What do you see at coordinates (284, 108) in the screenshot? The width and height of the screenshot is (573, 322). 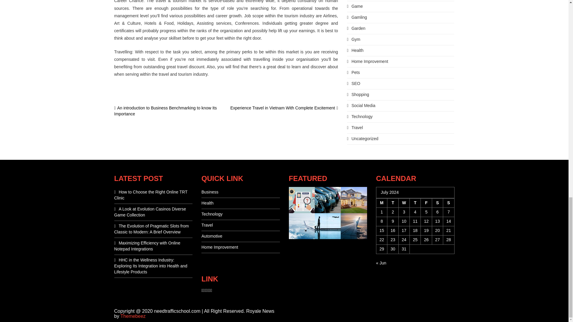 I see `Experience Travel in Vietnam With Complete Excitement` at bounding box center [284, 108].